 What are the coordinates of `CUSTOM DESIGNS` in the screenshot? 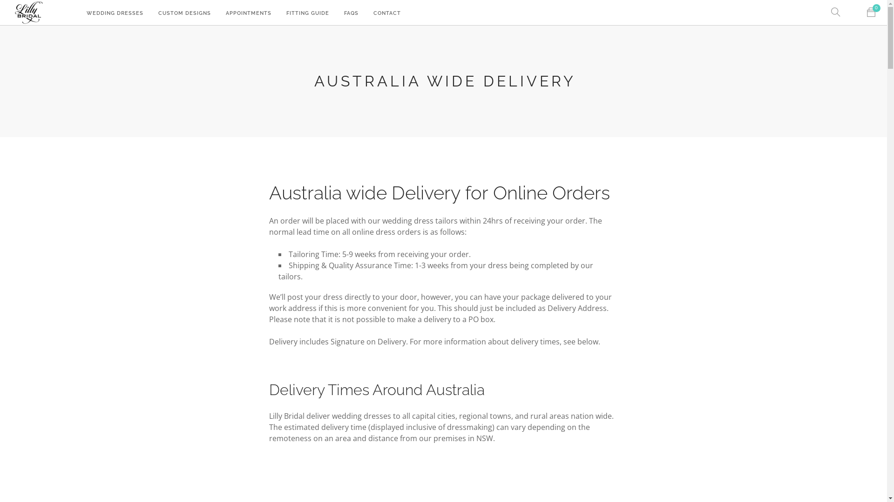 It's located at (184, 14).